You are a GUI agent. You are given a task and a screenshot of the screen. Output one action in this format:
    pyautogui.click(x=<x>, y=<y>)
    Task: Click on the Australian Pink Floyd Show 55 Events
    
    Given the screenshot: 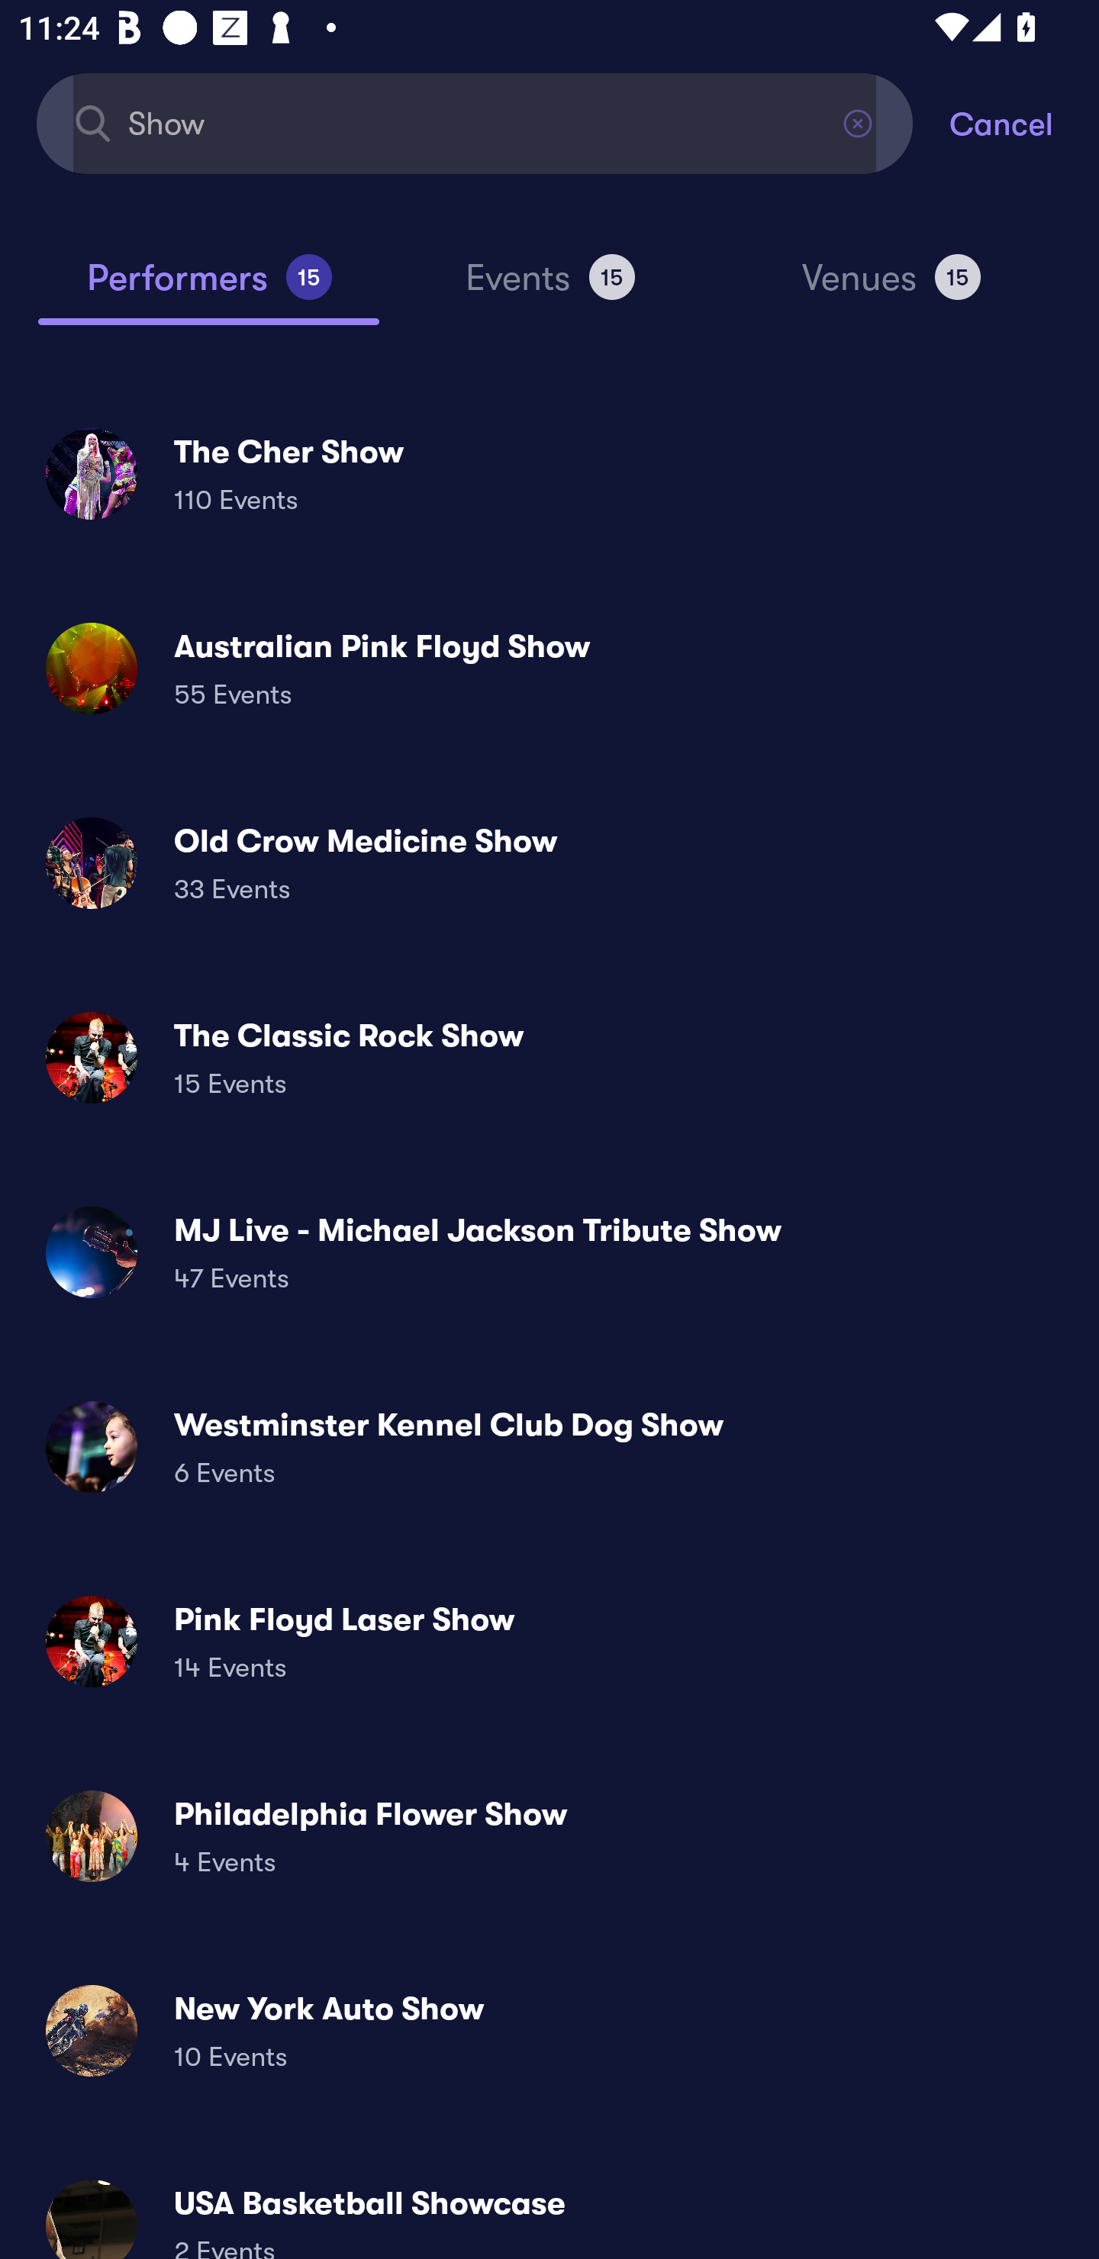 What is the action you would take?
    pyautogui.click(x=549, y=669)
    